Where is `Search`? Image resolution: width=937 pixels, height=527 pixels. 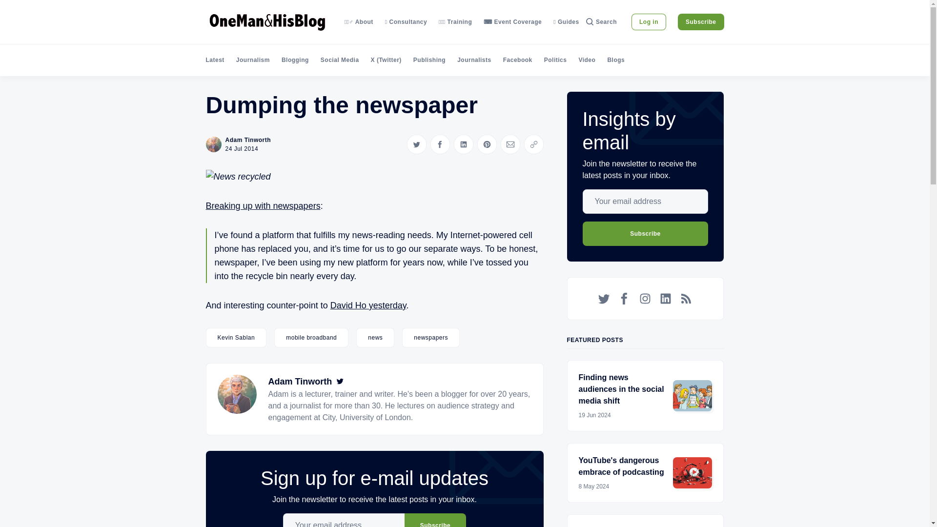
Search is located at coordinates (601, 21).